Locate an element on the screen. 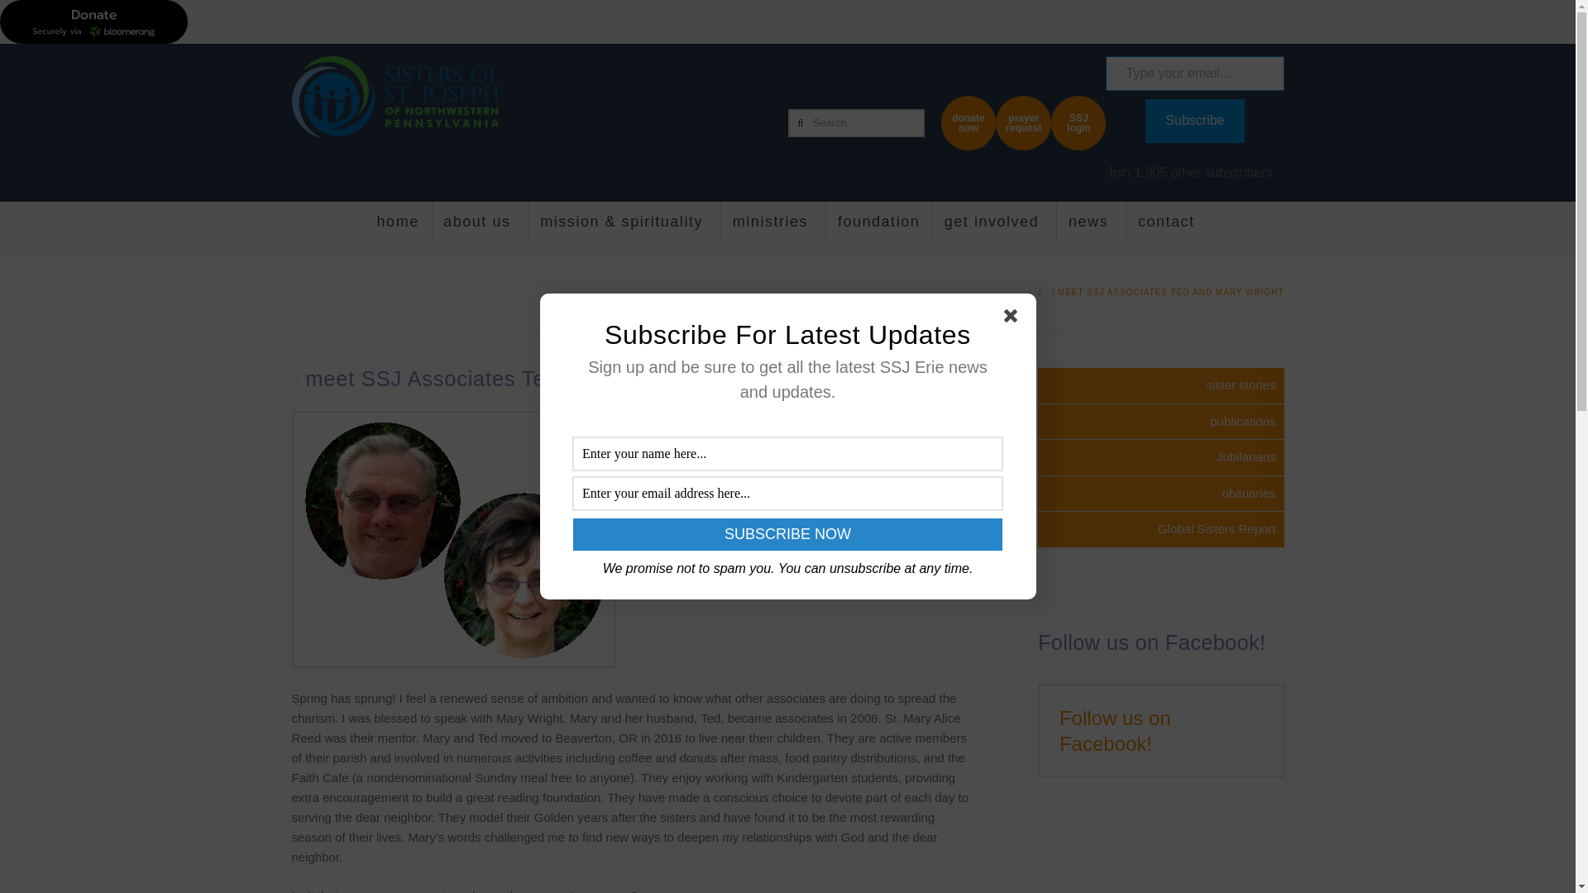 The height and width of the screenshot is (893, 1588). You Are Here is located at coordinates (1171, 291).